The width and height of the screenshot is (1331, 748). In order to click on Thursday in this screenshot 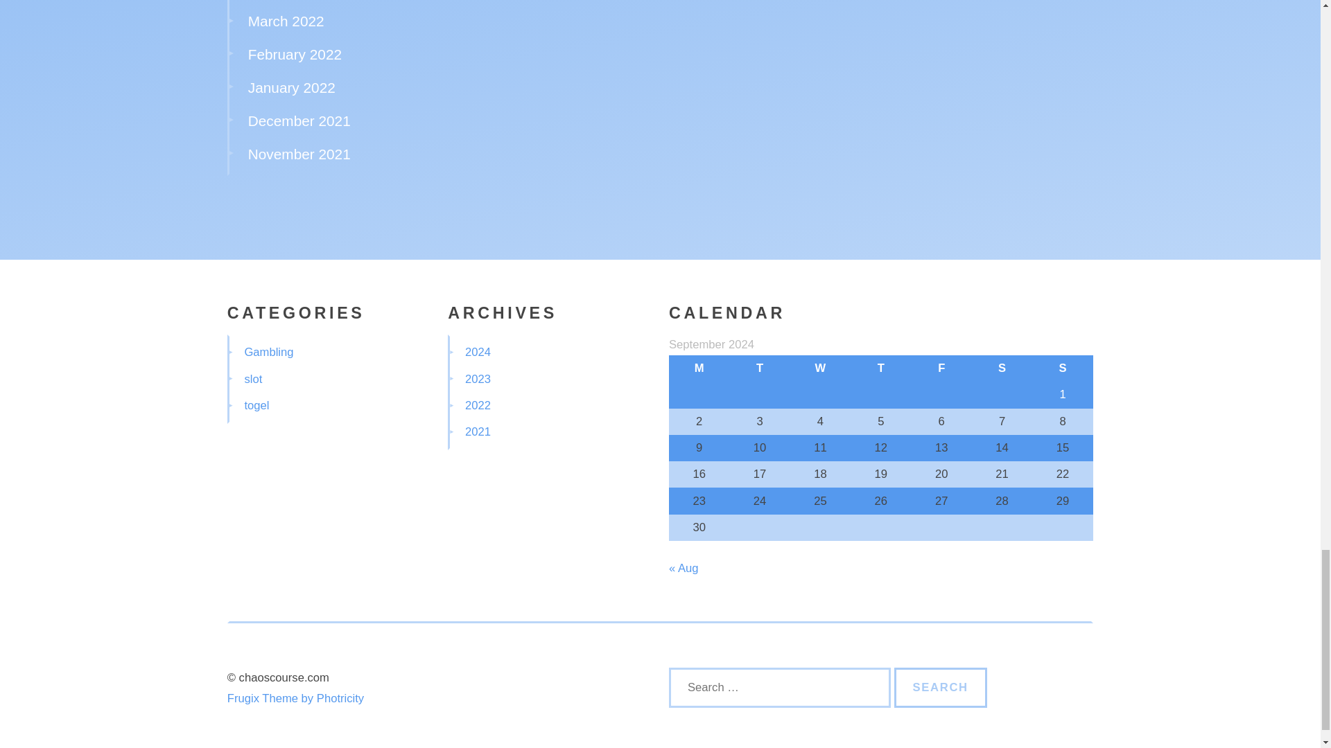, I will do `click(880, 368)`.